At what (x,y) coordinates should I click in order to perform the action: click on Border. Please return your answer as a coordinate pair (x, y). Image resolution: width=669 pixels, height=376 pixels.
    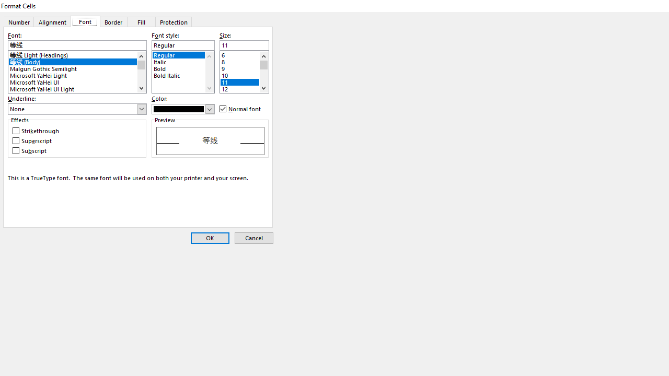
    Looking at the image, I should click on (113, 21).